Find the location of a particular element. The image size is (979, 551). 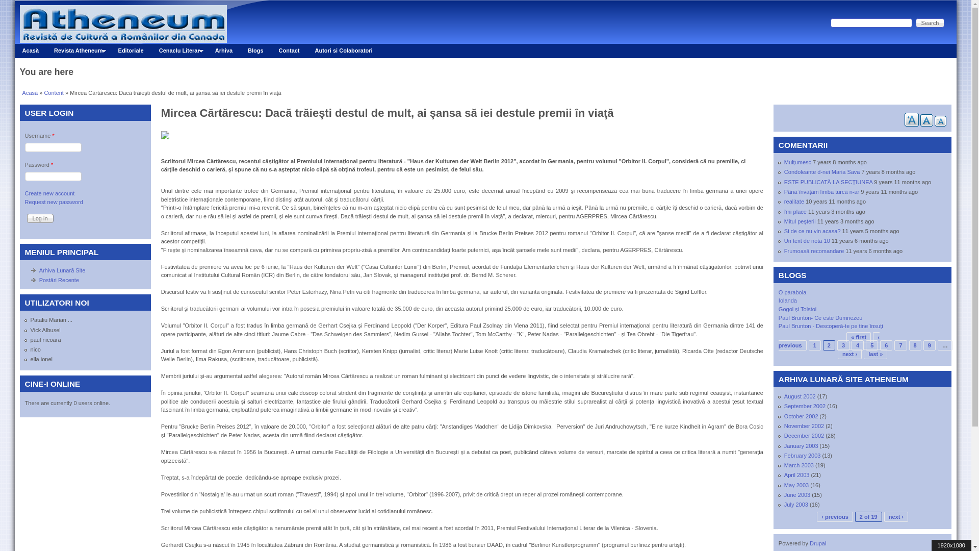

Blogs is located at coordinates (256, 51).